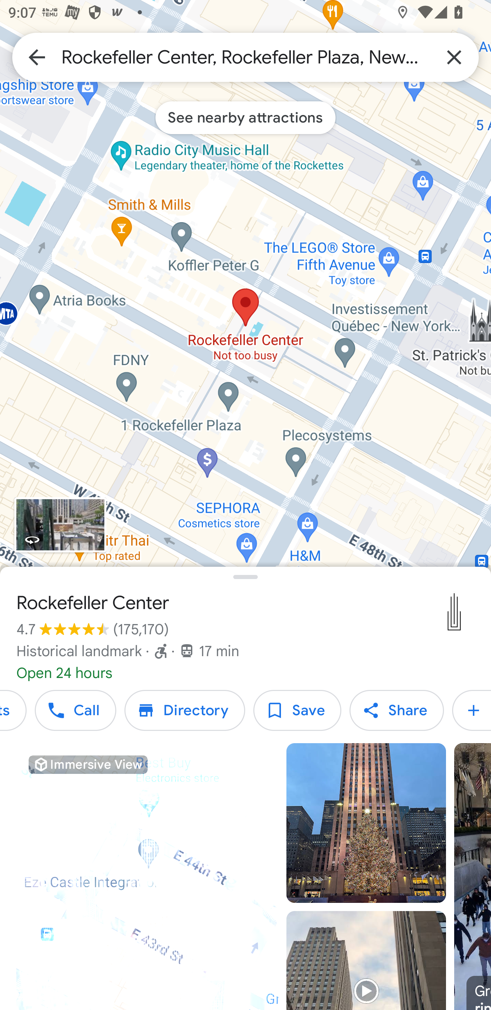 The image size is (491, 1010). What do you see at coordinates (184, 710) in the screenshot?
I see `Directory Directory Directory` at bounding box center [184, 710].